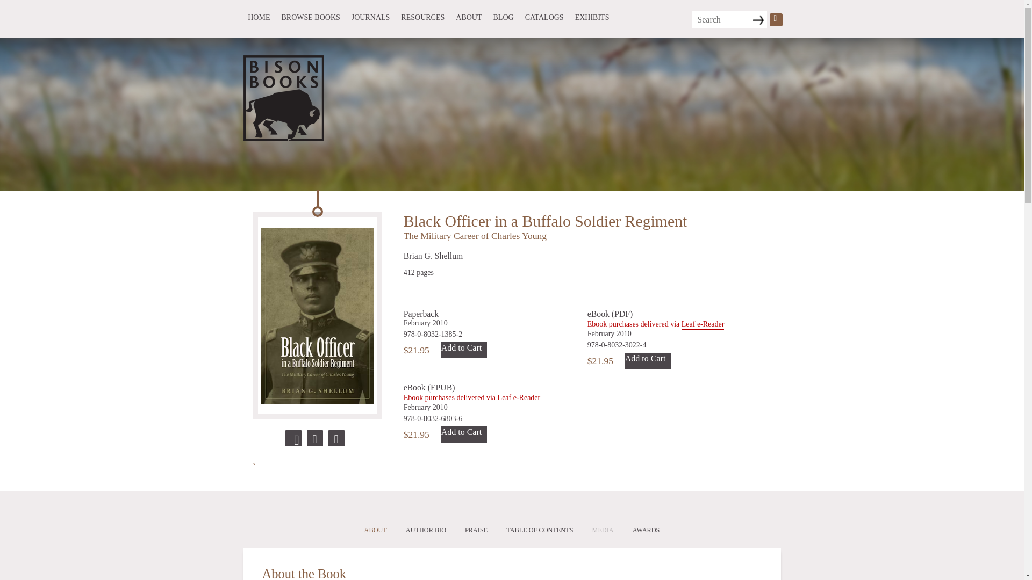 The image size is (1032, 580). What do you see at coordinates (464, 350) in the screenshot?
I see `Add to Cart` at bounding box center [464, 350].